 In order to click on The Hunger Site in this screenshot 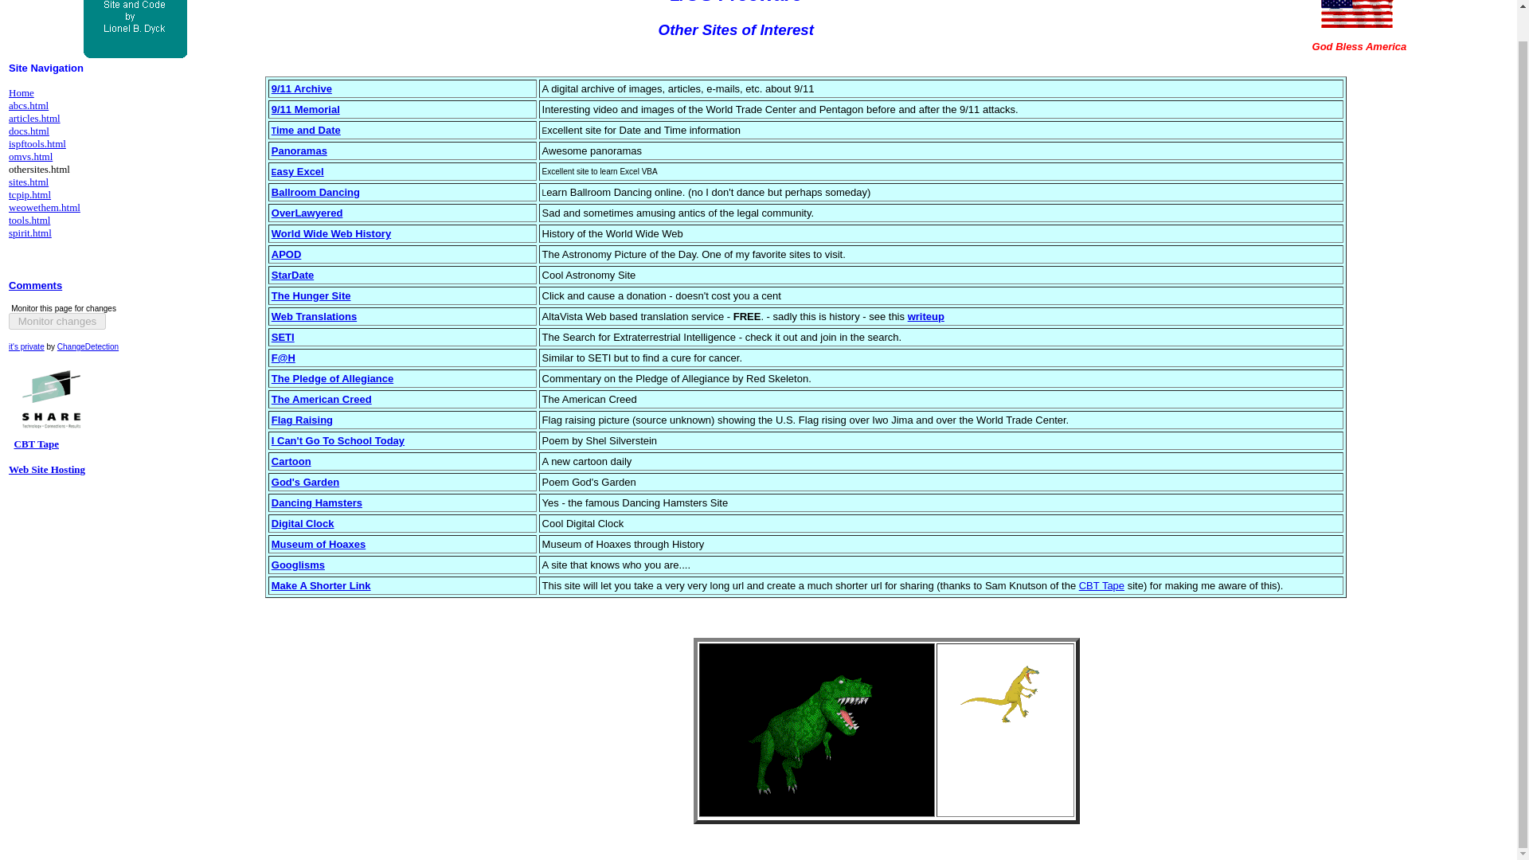, I will do `click(311, 295)`.